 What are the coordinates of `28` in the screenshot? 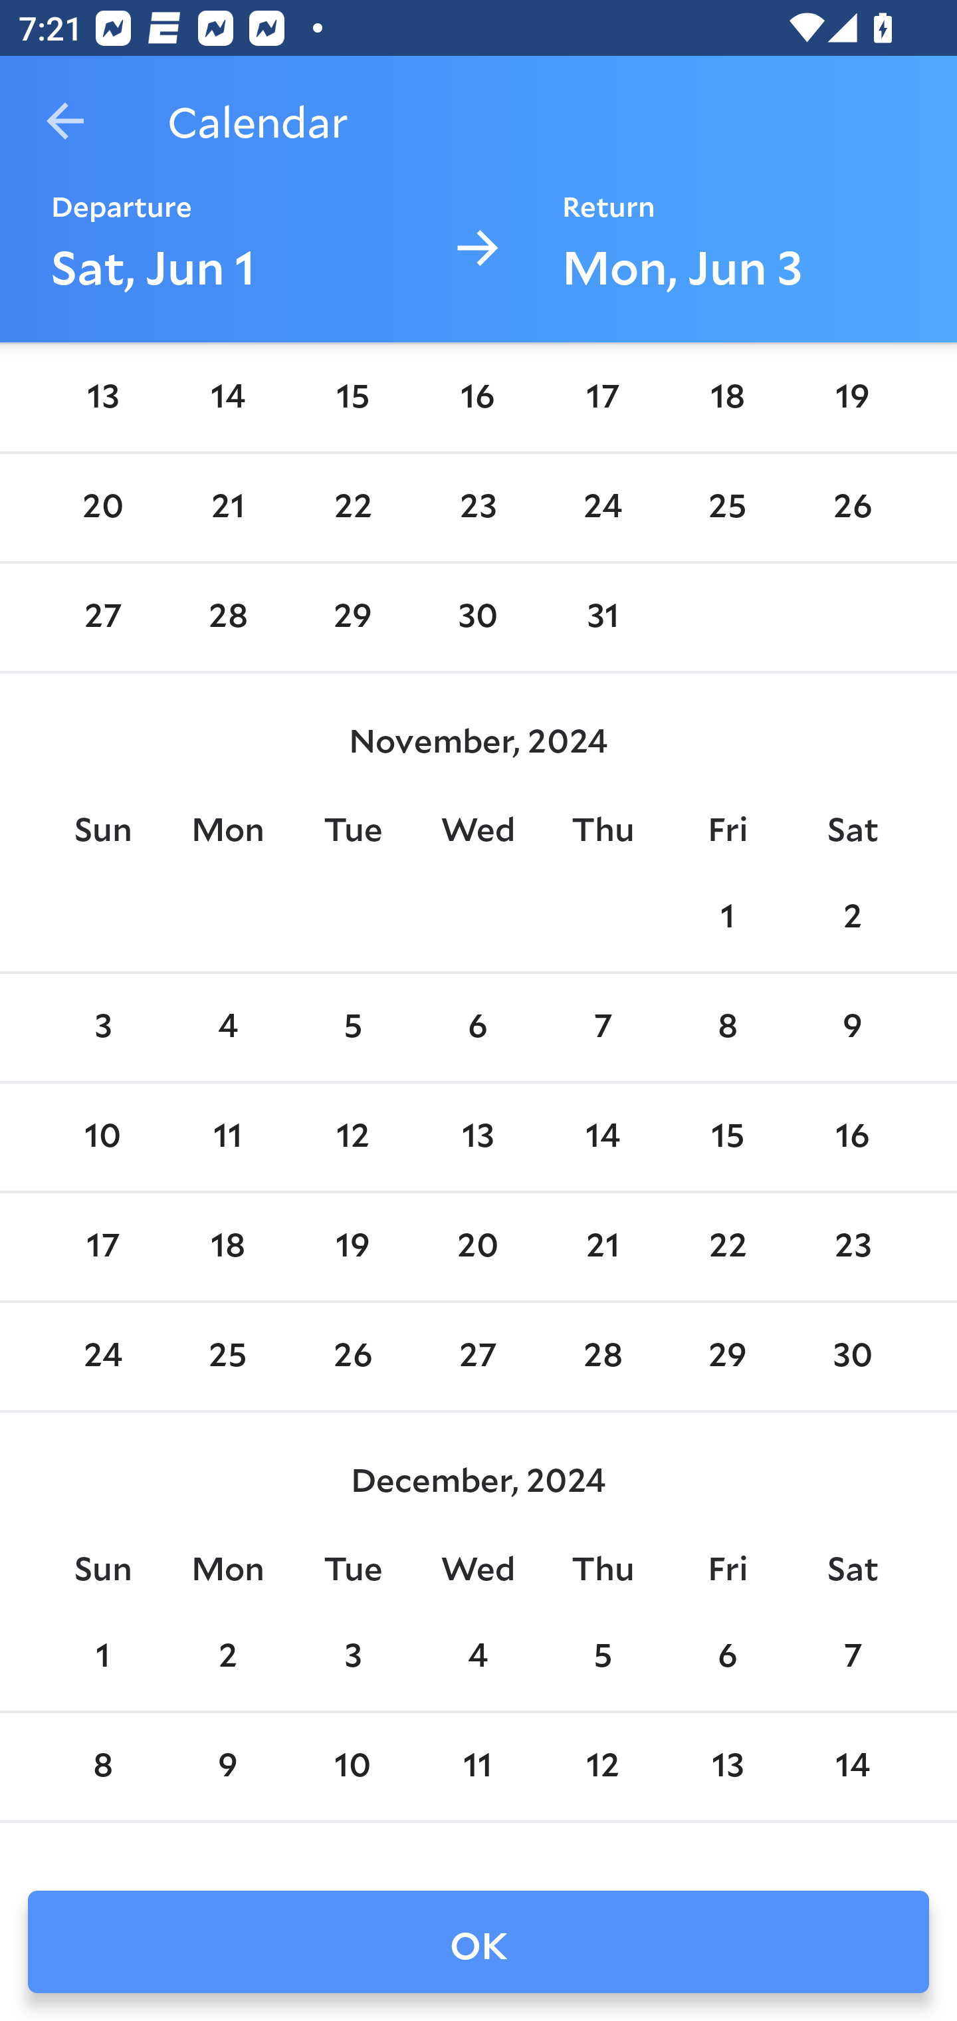 It's located at (228, 618).